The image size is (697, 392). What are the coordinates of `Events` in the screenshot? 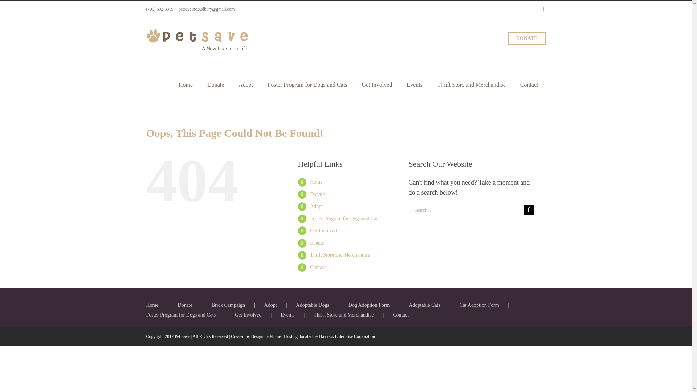 It's located at (415, 85).